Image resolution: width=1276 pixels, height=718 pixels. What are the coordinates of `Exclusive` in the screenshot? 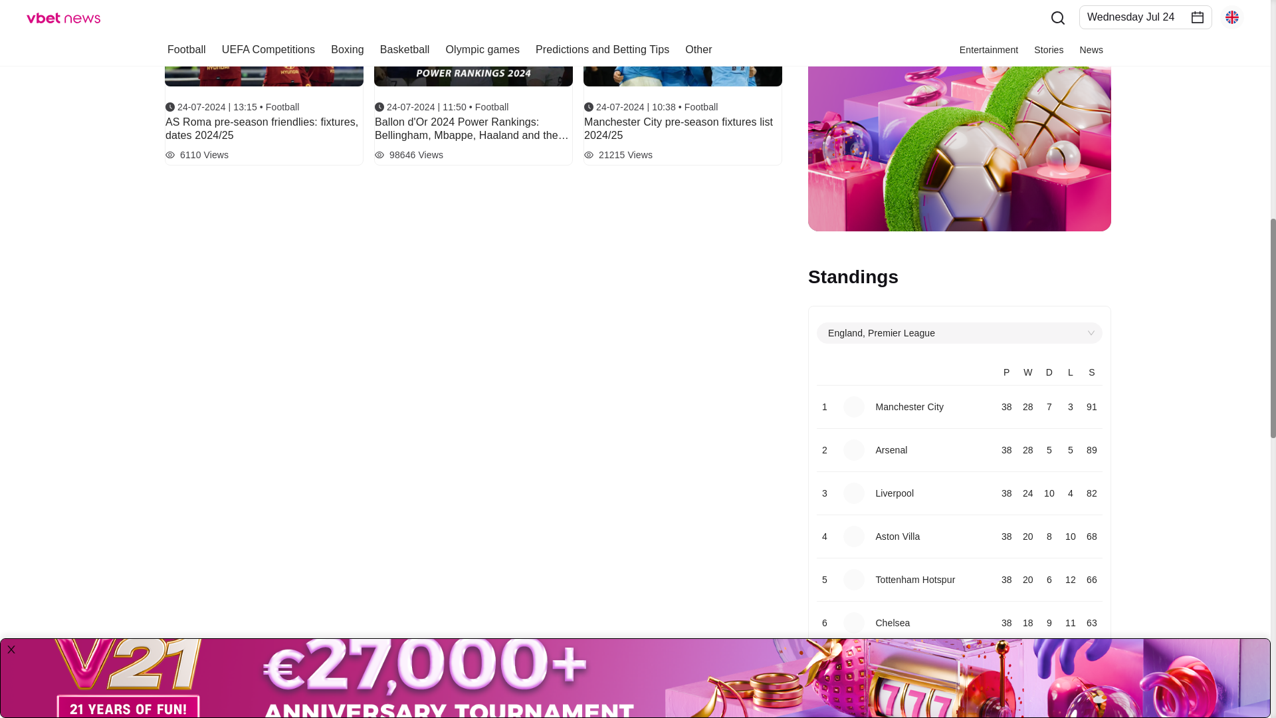 It's located at (847, 215).